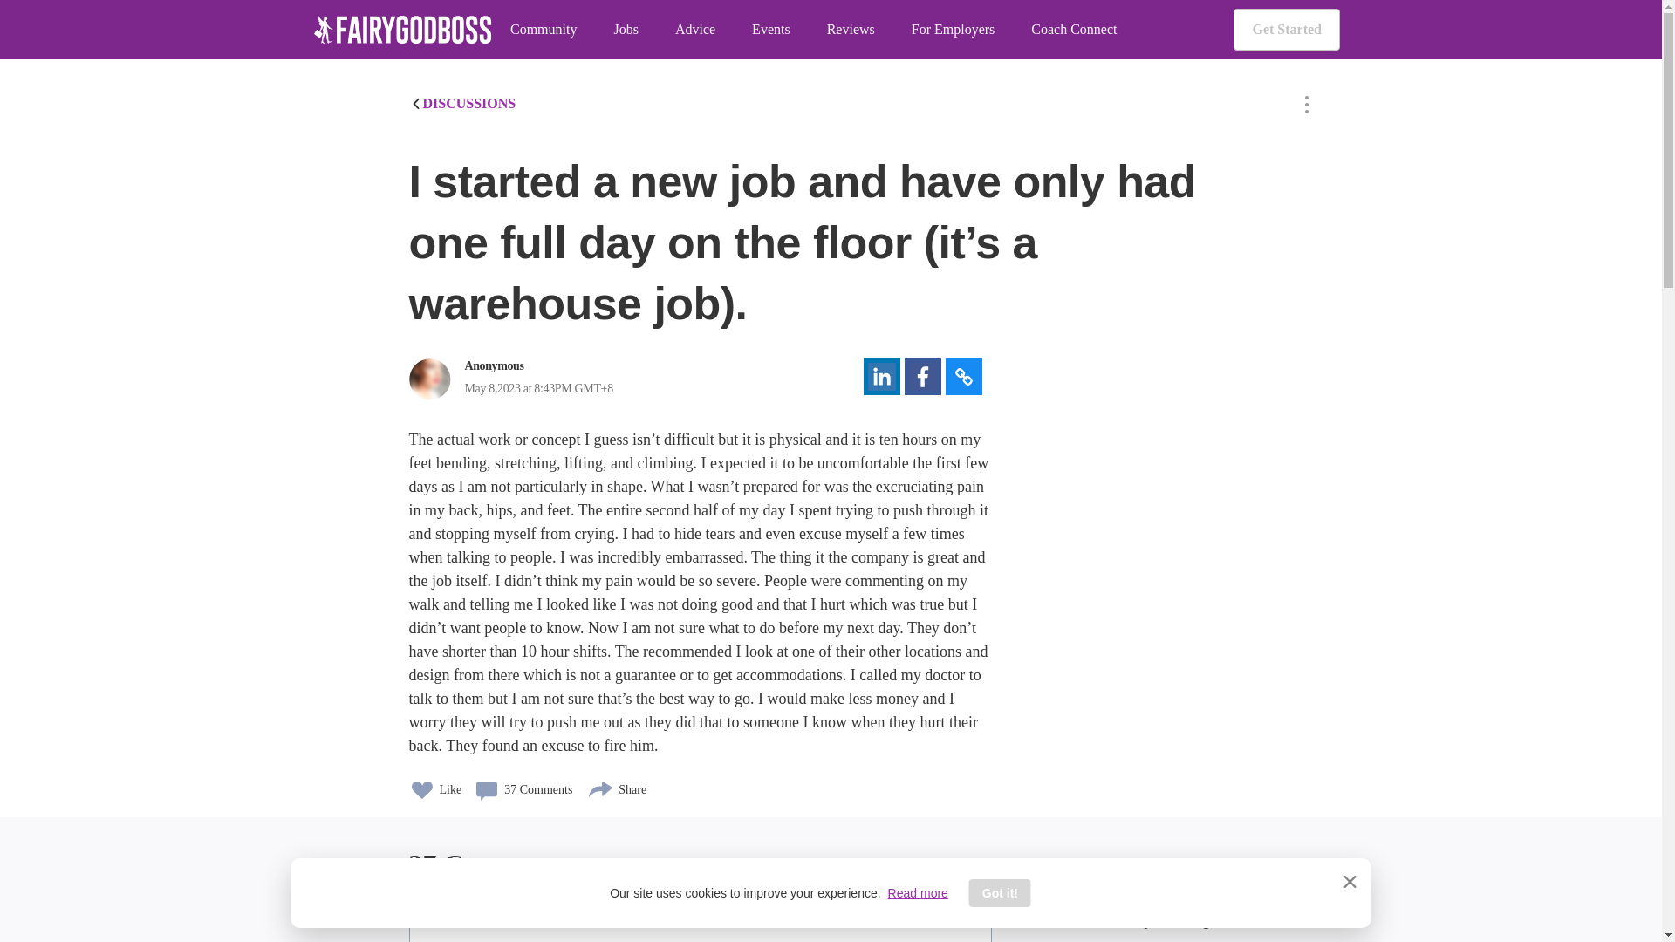 This screenshot has height=942, width=1675. I want to click on Coach Connect, so click(1074, 30).